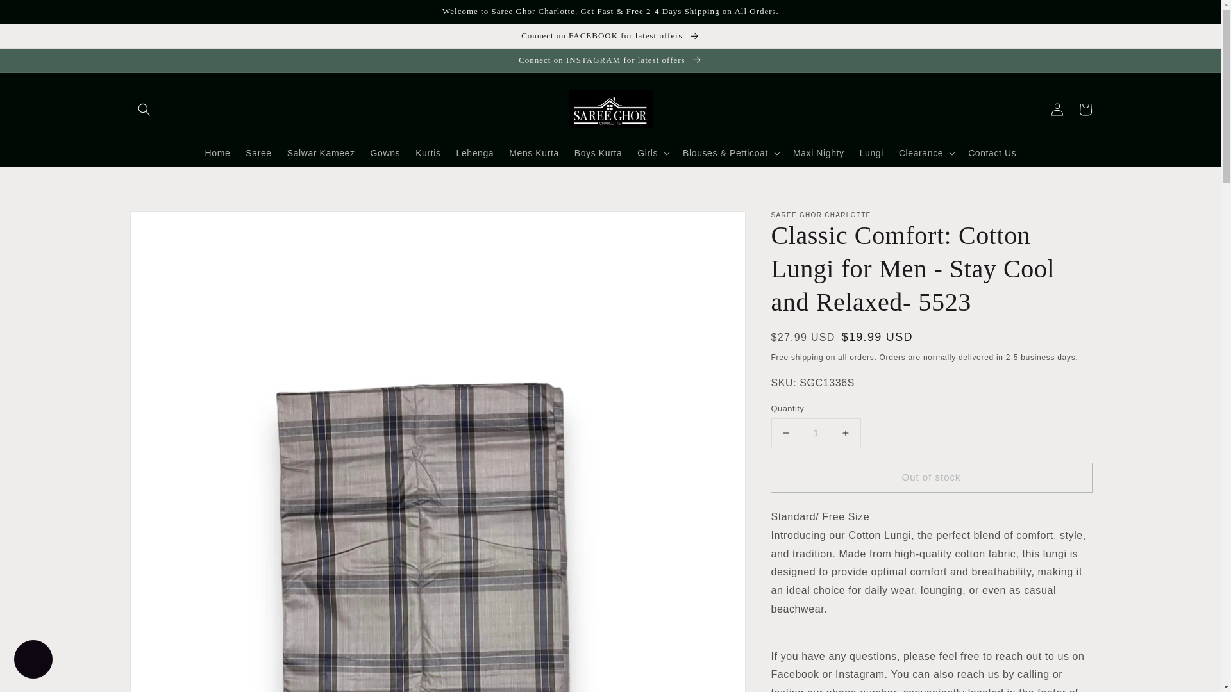  What do you see at coordinates (598, 153) in the screenshot?
I see `Boys Kurta` at bounding box center [598, 153].